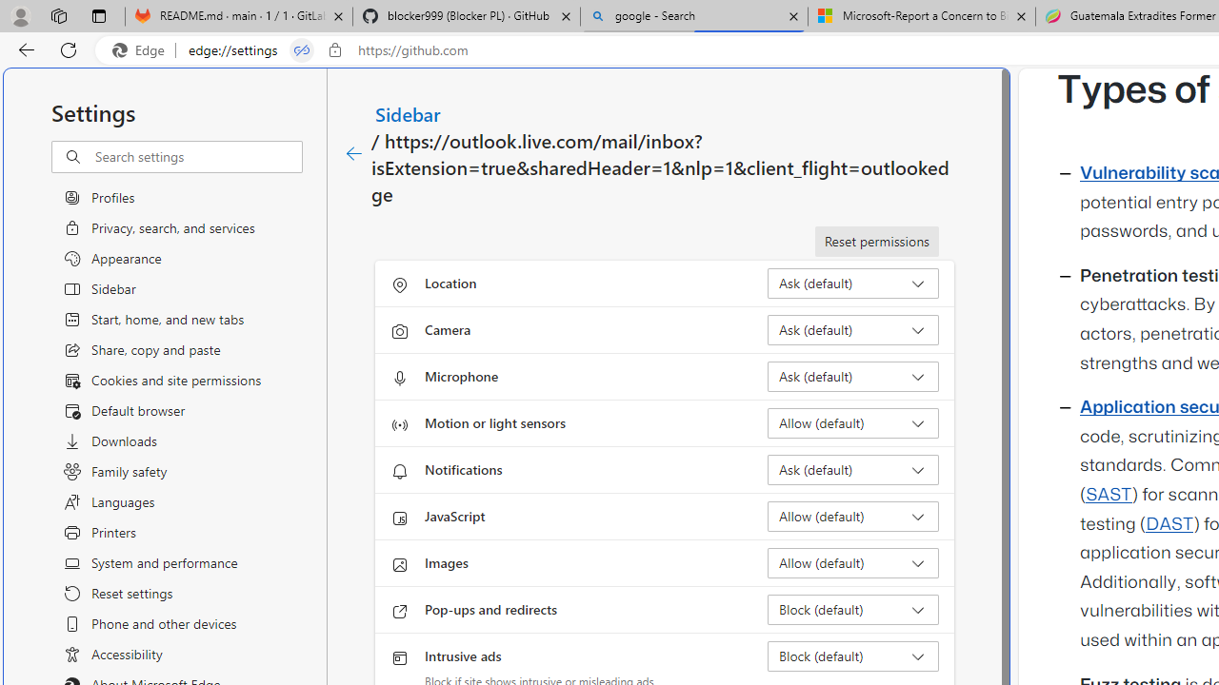  Describe the element at coordinates (853, 422) in the screenshot. I see `Motion or light sensors Allow (default)` at that location.